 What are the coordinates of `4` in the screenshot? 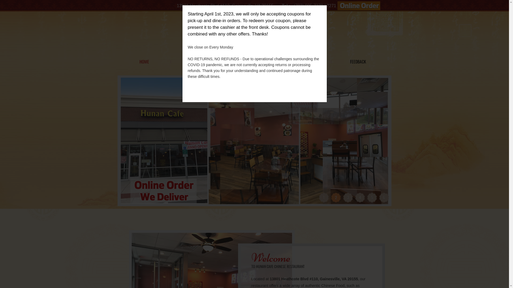 It's located at (360, 197).